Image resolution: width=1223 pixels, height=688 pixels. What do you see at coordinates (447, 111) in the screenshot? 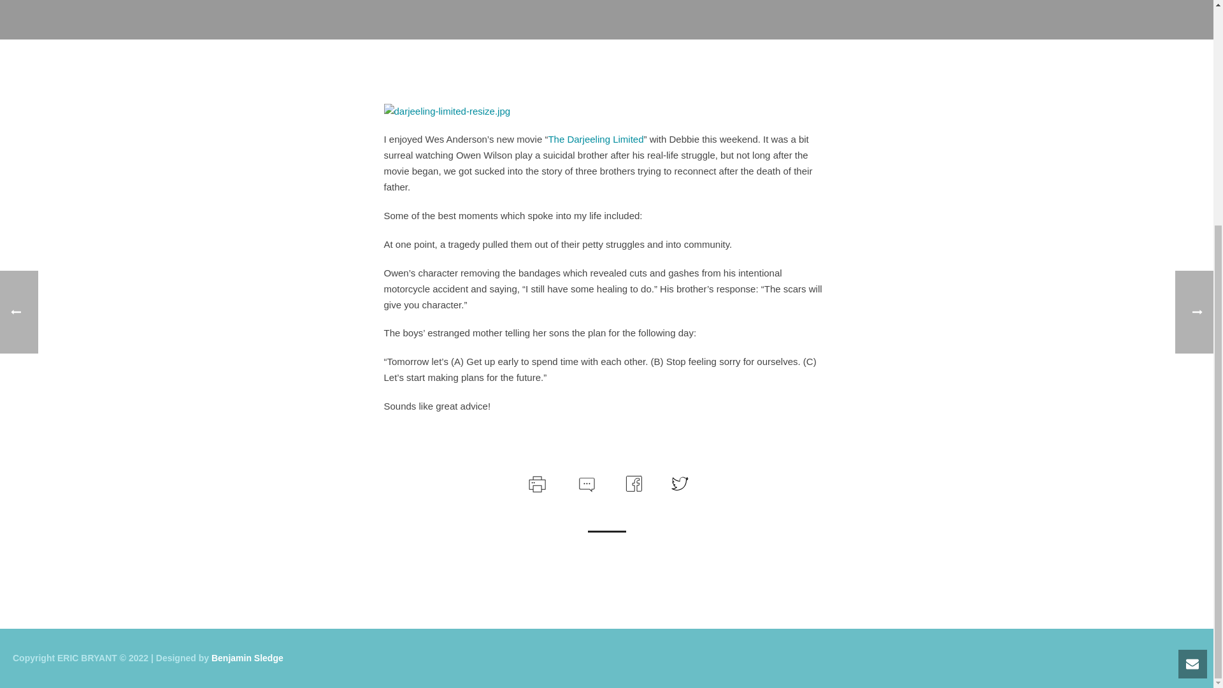
I see `darjeeling-limited-resize.jpg` at bounding box center [447, 111].